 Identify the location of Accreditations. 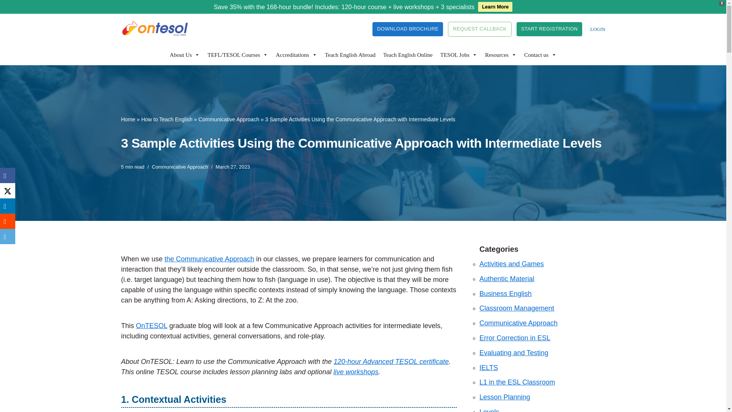
(296, 55).